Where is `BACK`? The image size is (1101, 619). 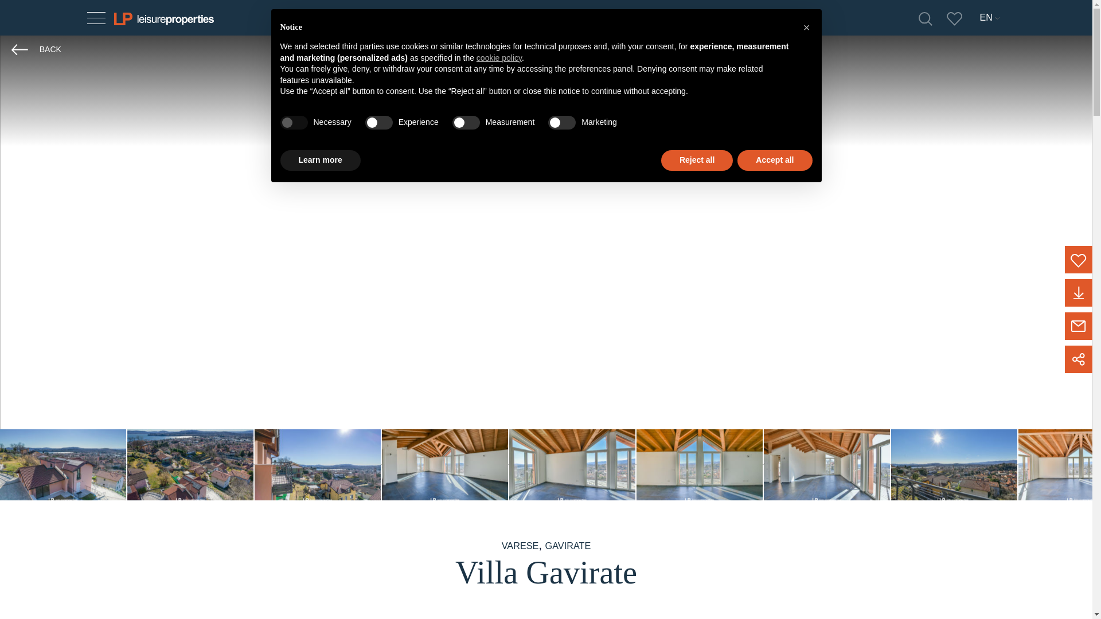
BACK is located at coordinates (36, 49).